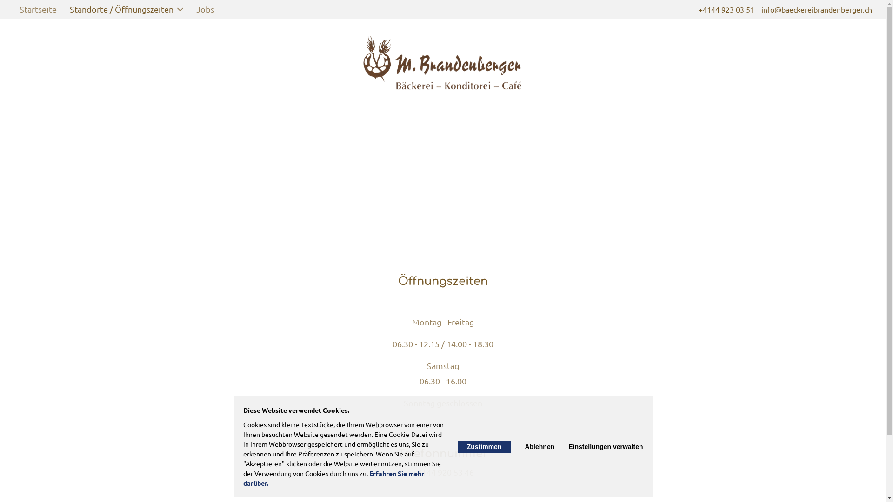 This screenshot has width=893, height=502. I want to click on Einstellungen verwalten, so click(606, 447).